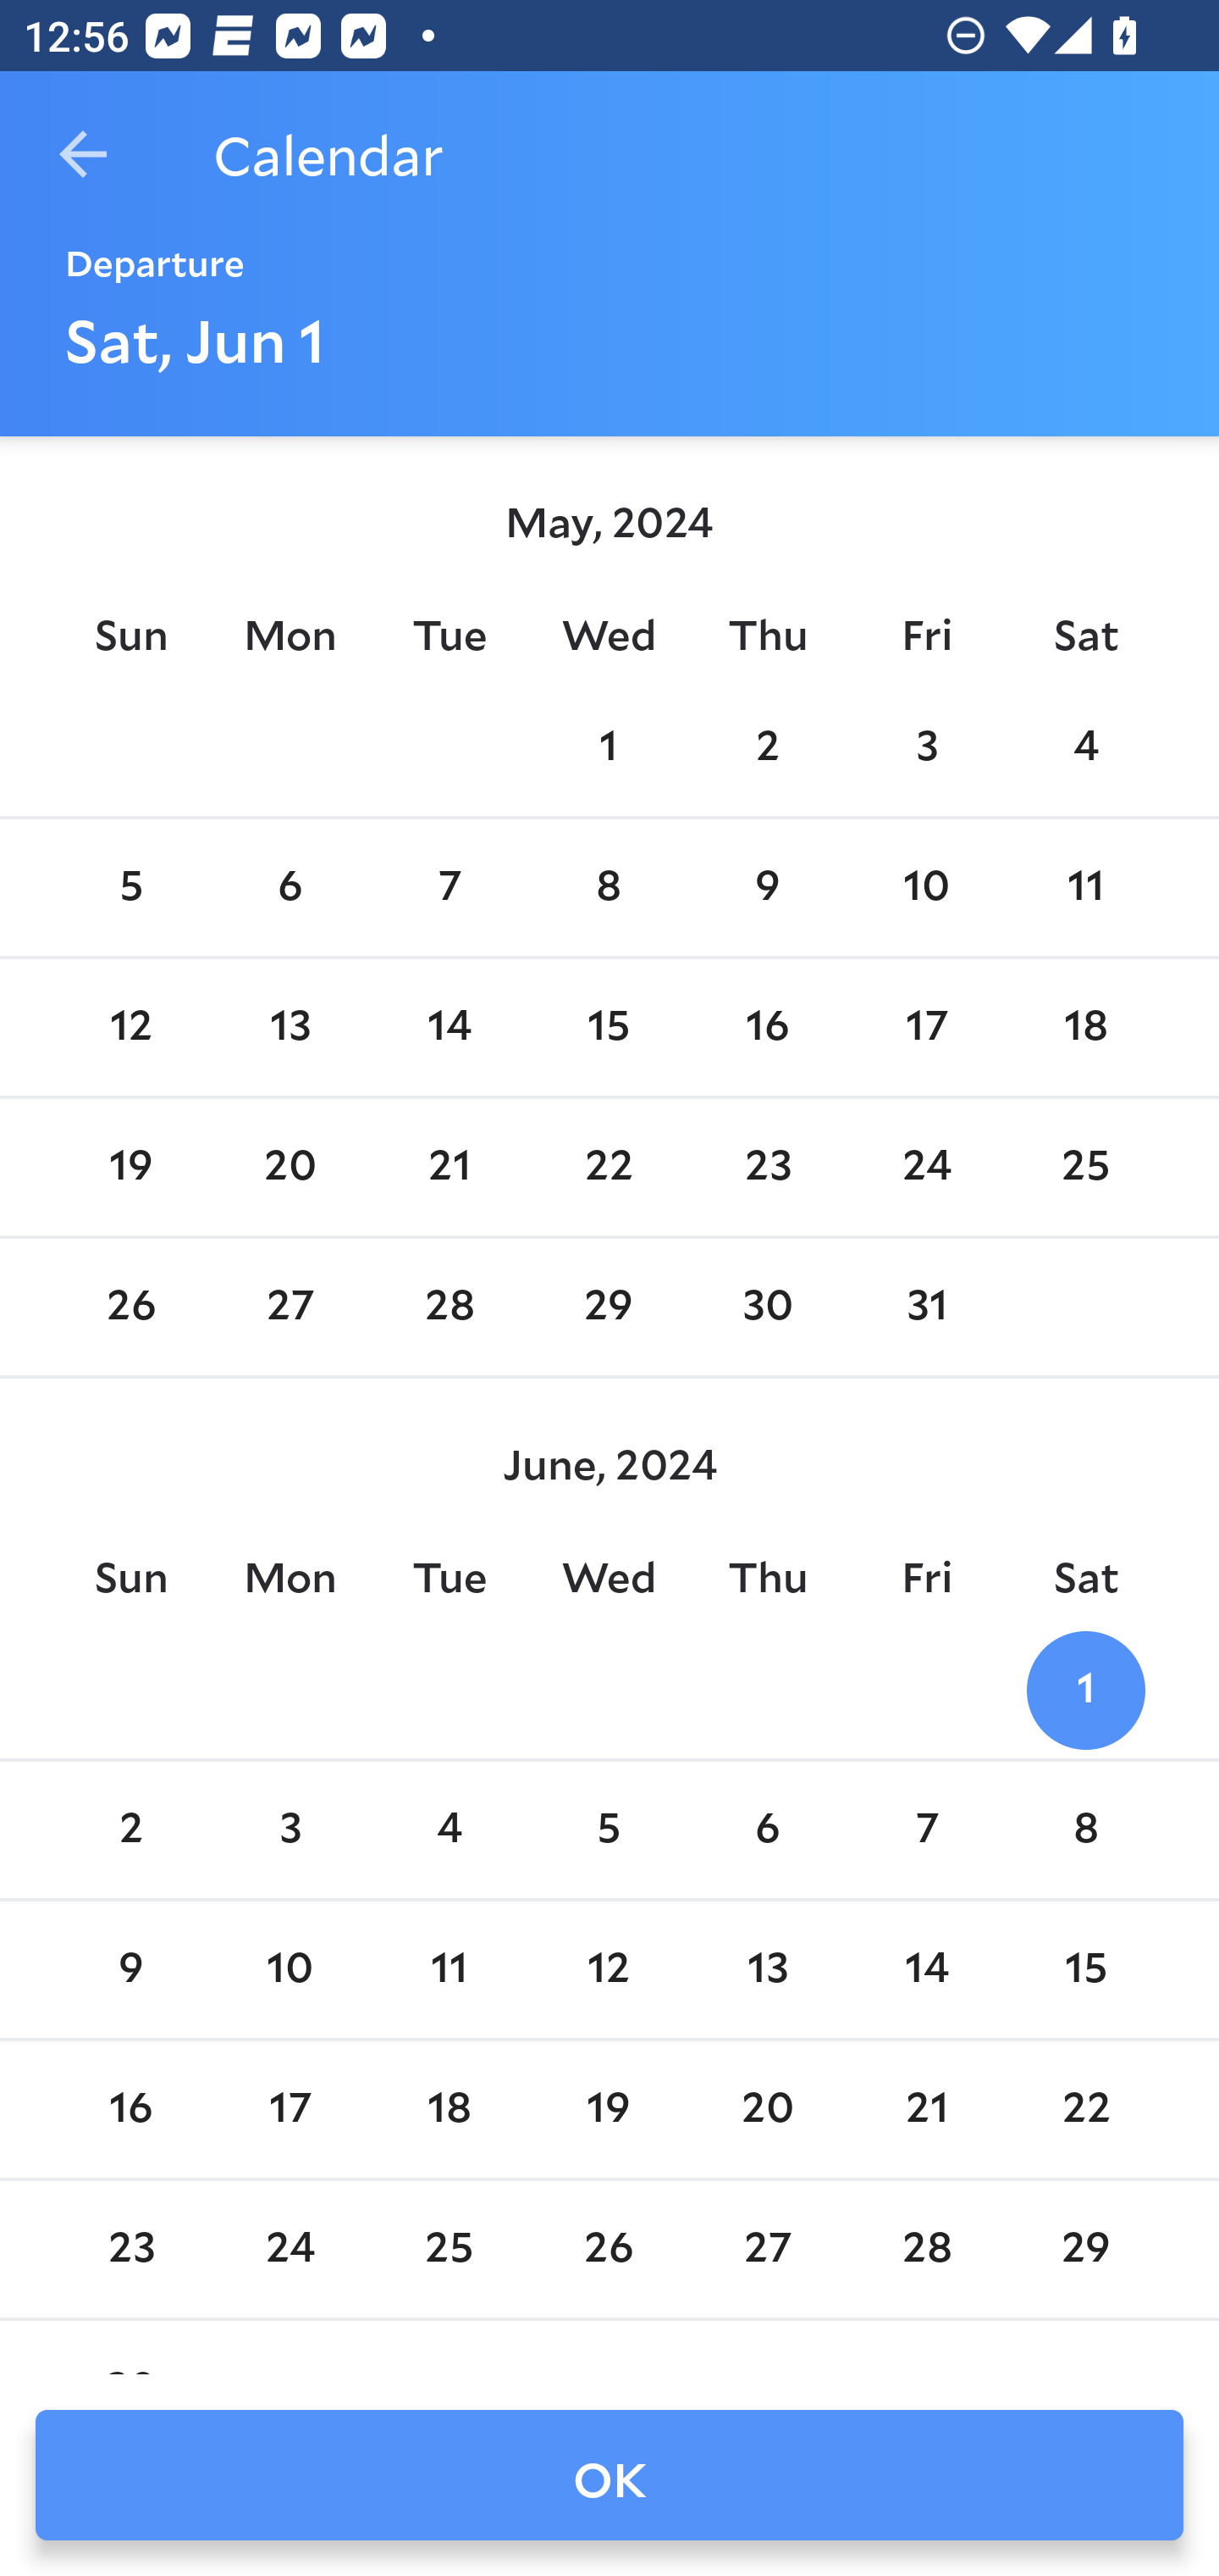 The height and width of the screenshot is (2576, 1219). What do you see at coordinates (290, 1970) in the screenshot?
I see `10` at bounding box center [290, 1970].